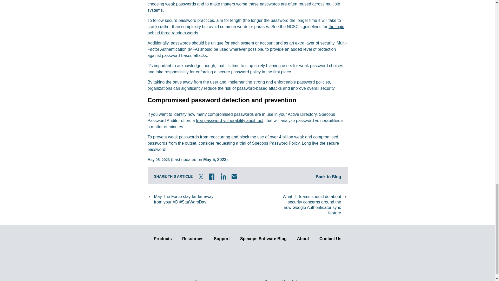  What do you see at coordinates (257, 143) in the screenshot?
I see `requesting a trial of Specops Password Policy` at bounding box center [257, 143].